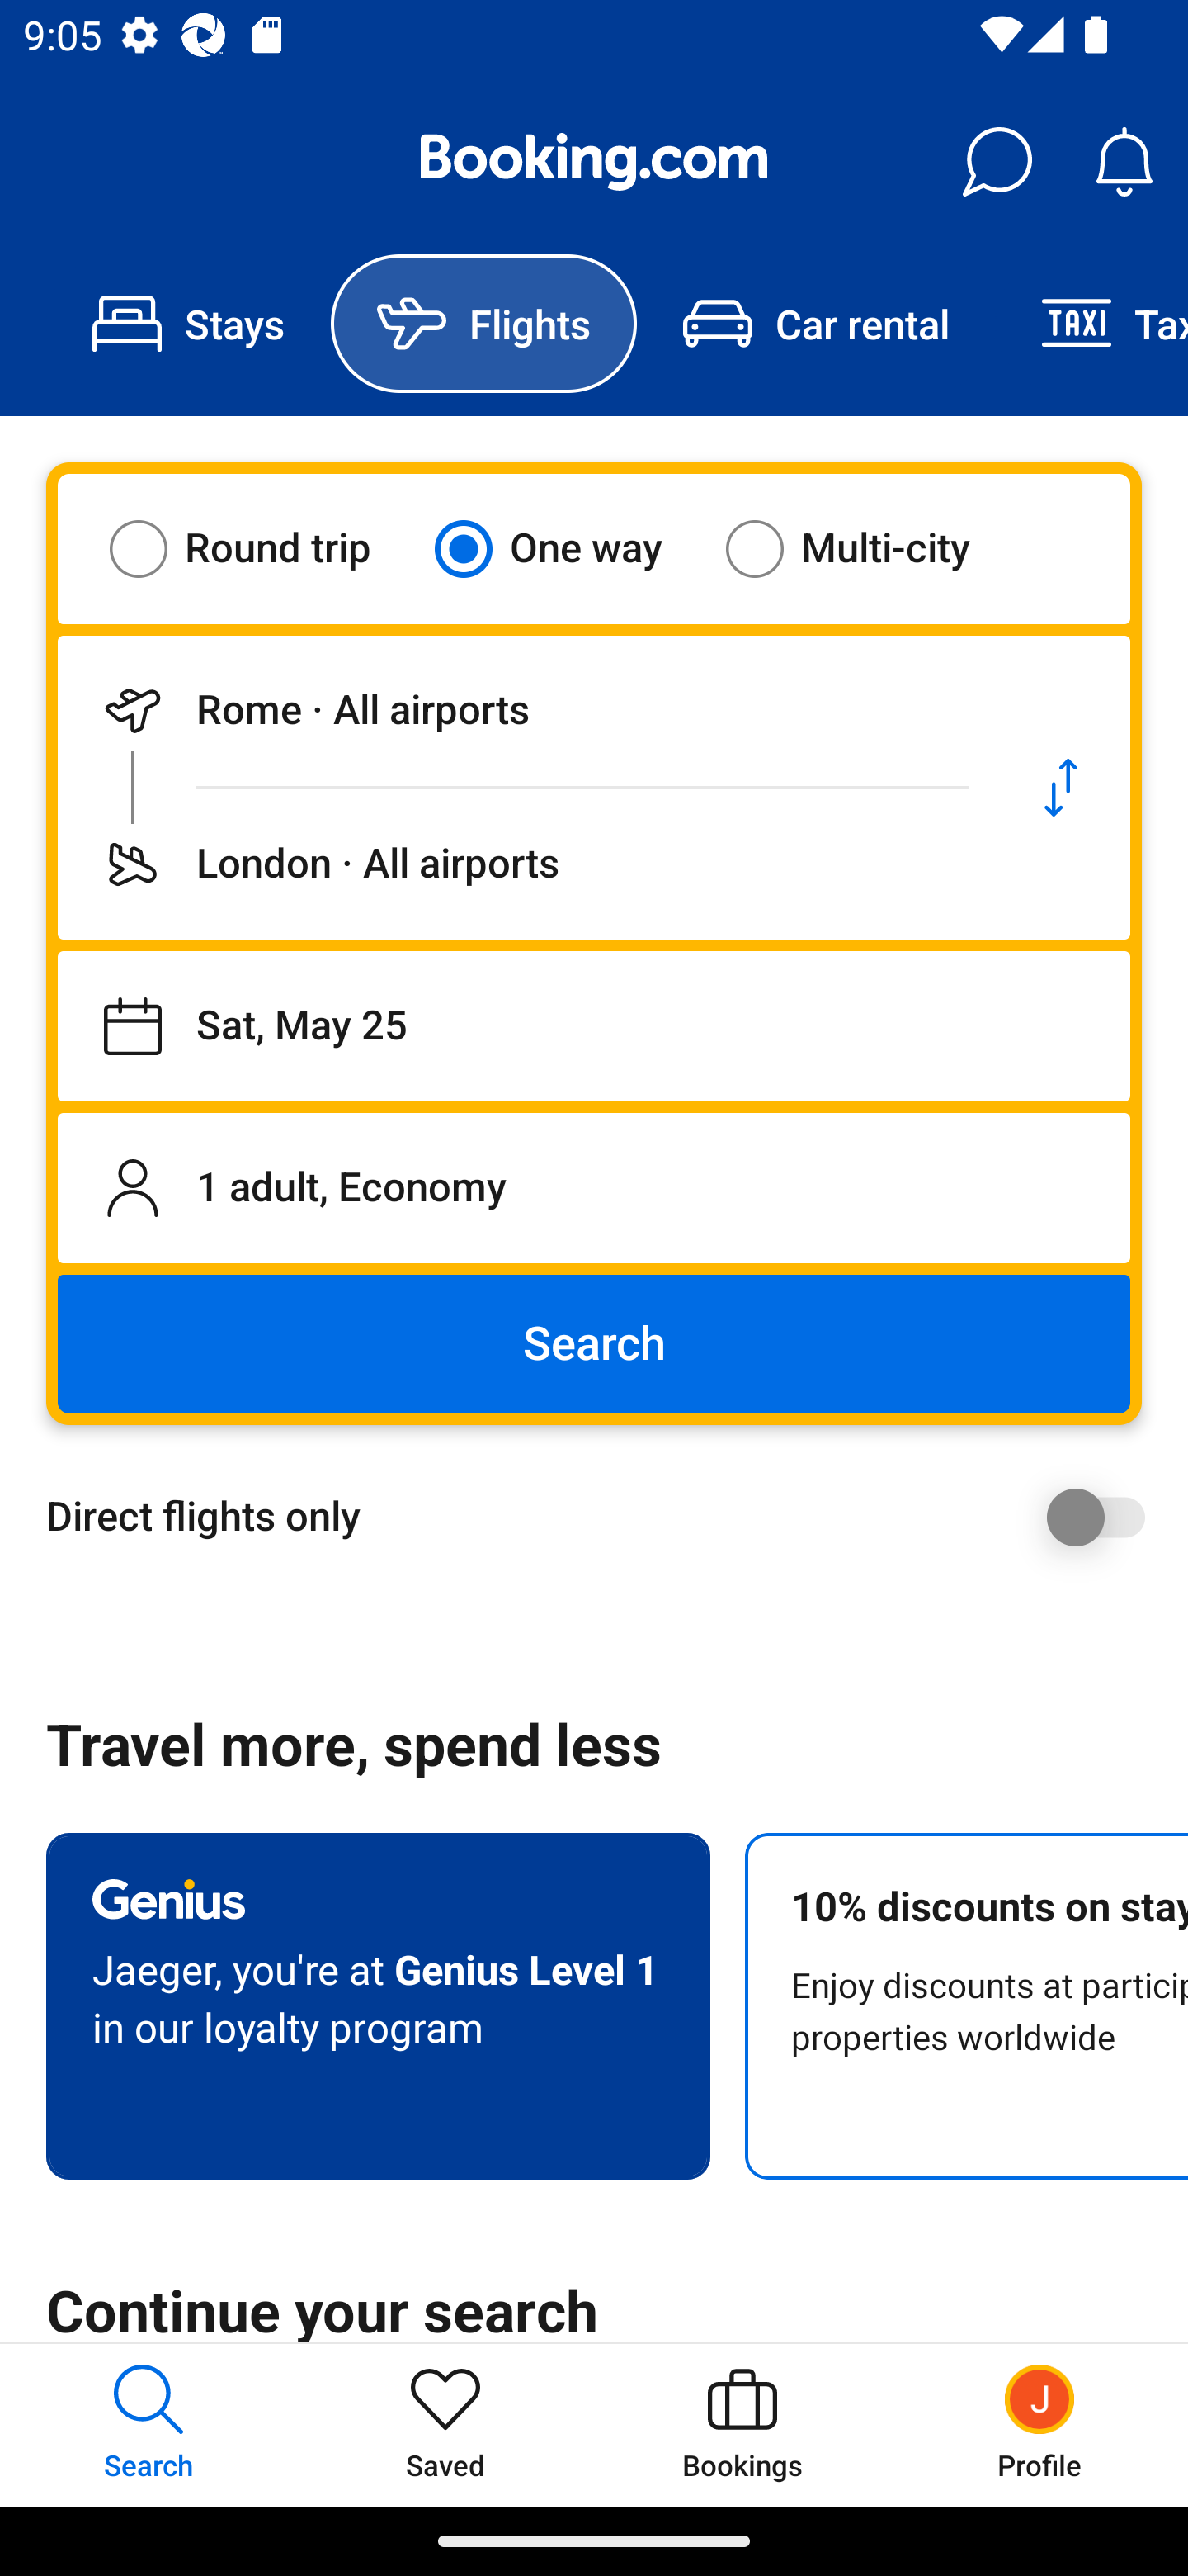 The height and width of the screenshot is (2576, 1188). What do you see at coordinates (1091, 324) in the screenshot?
I see `Taxi` at bounding box center [1091, 324].